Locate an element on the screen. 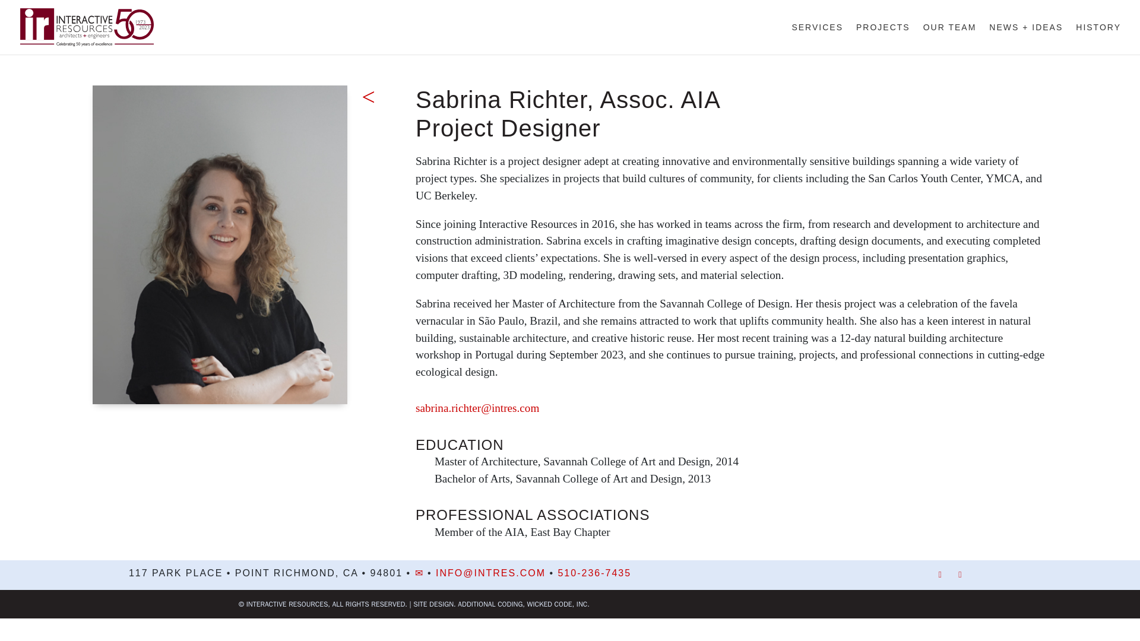 This screenshot has width=1140, height=641. SERVICES is located at coordinates (817, 38).